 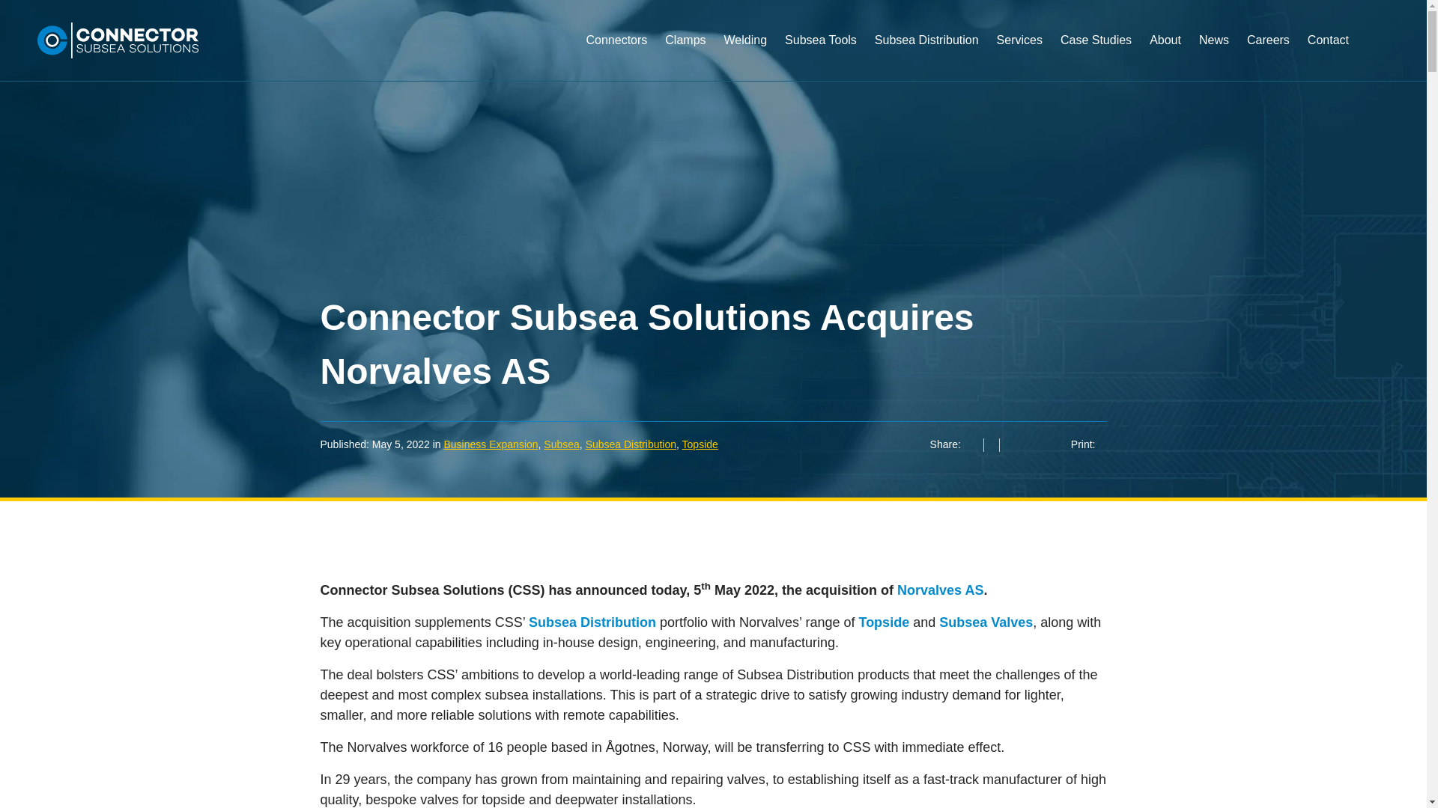 I want to click on Connectors, so click(x=616, y=57).